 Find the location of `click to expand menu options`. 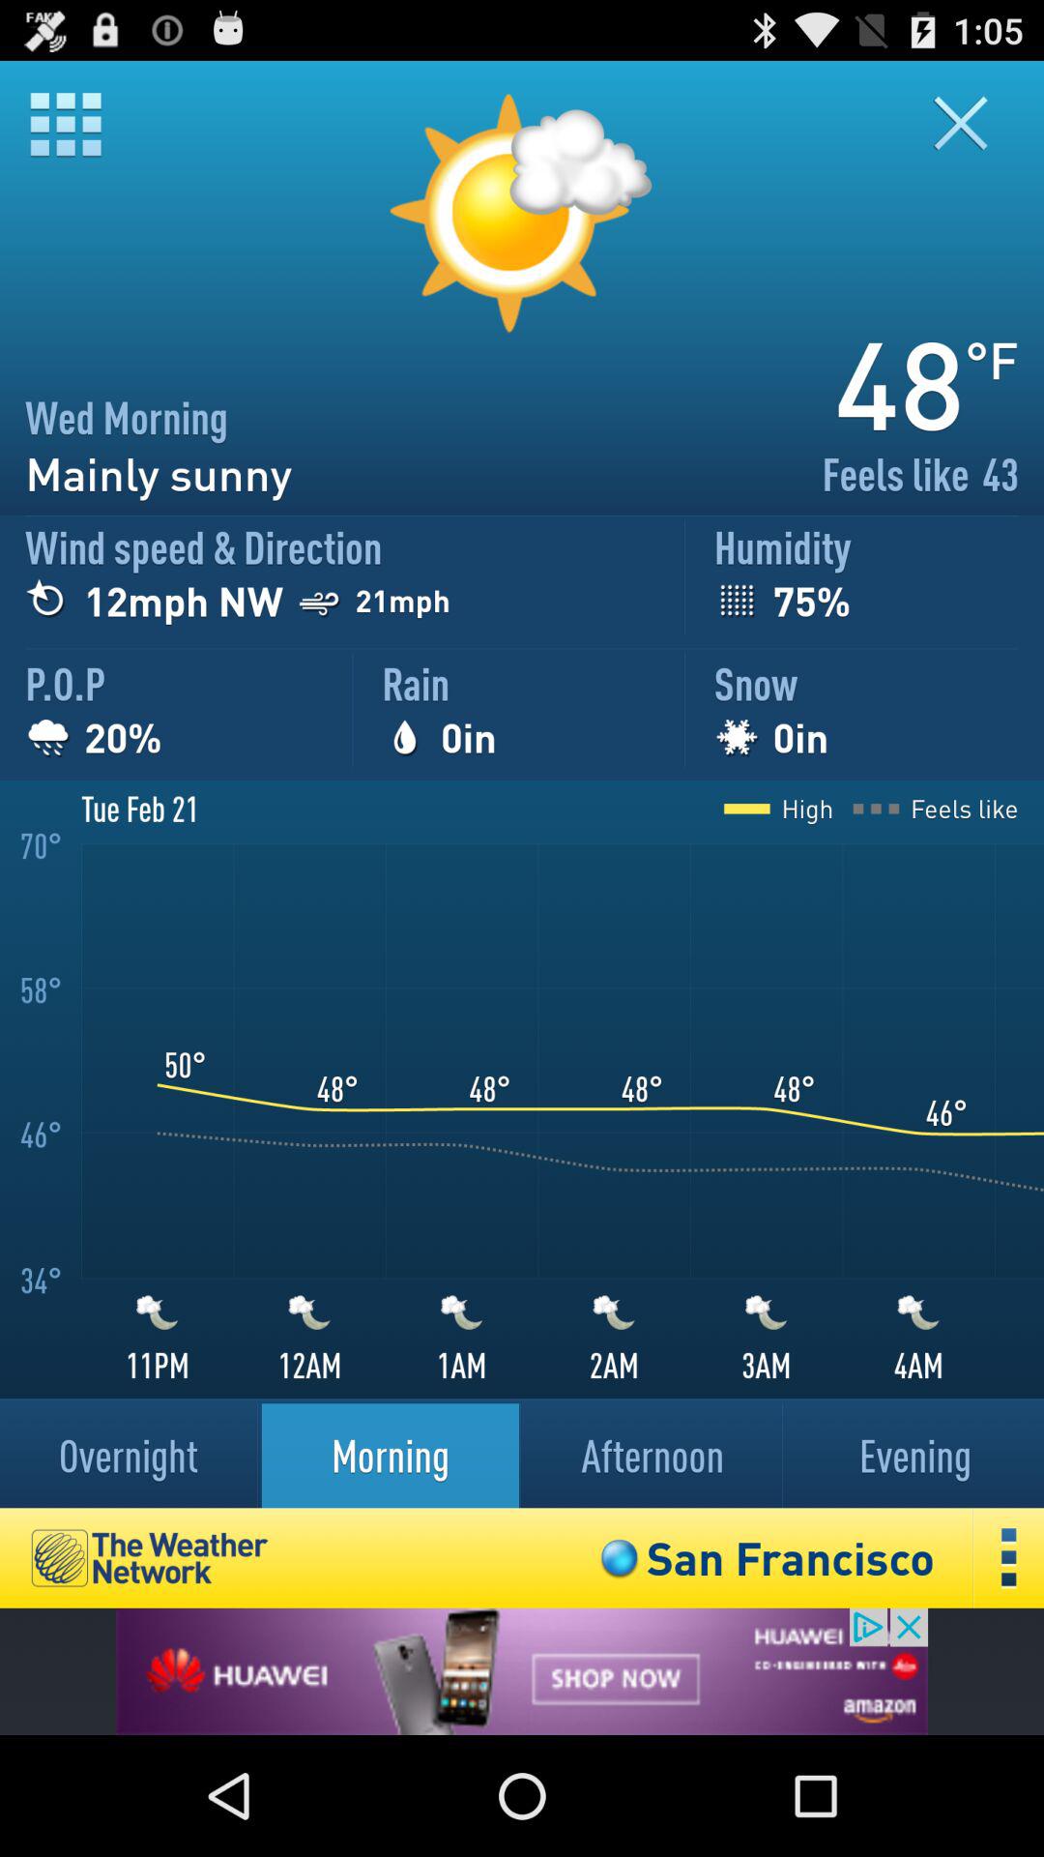

click to expand menu options is located at coordinates (1009, 1557).